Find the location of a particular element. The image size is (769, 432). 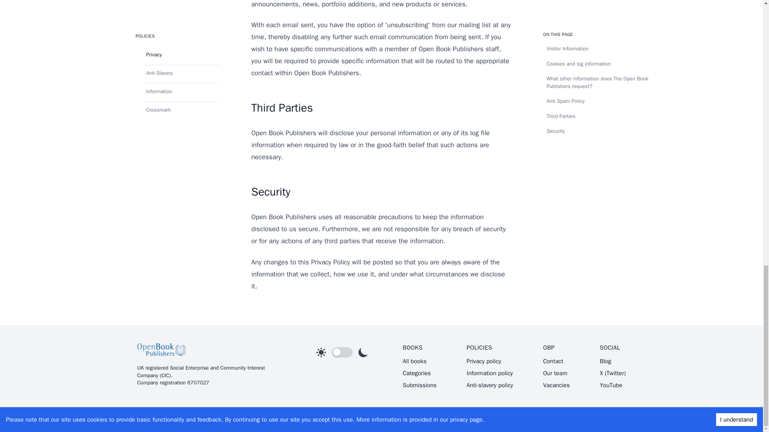

All books is located at coordinates (415, 361).